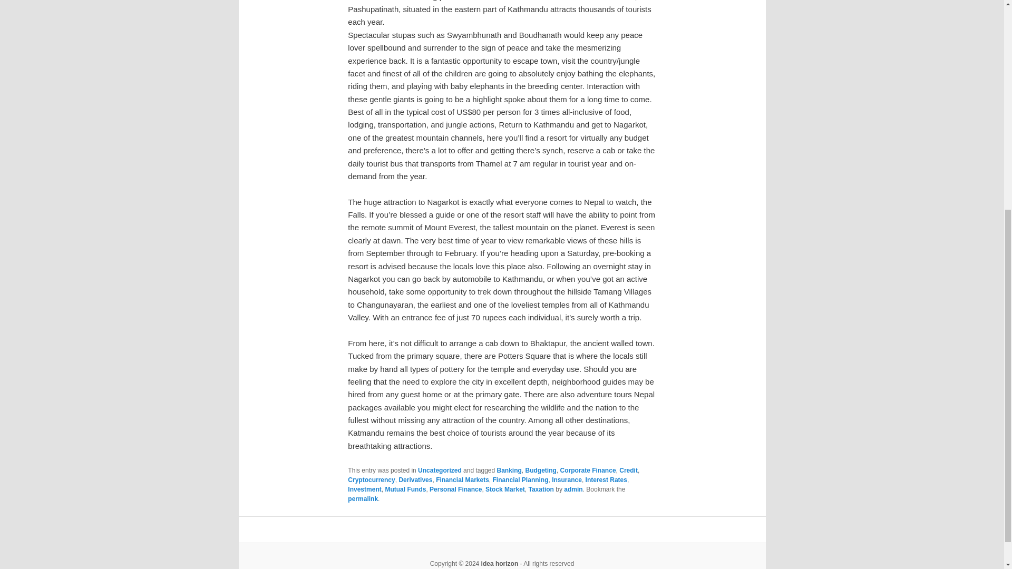 This screenshot has width=1012, height=569. What do you see at coordinates (606, 479) in the screenshot?
I see `Interest Rates` at bounding box center [606, 479].